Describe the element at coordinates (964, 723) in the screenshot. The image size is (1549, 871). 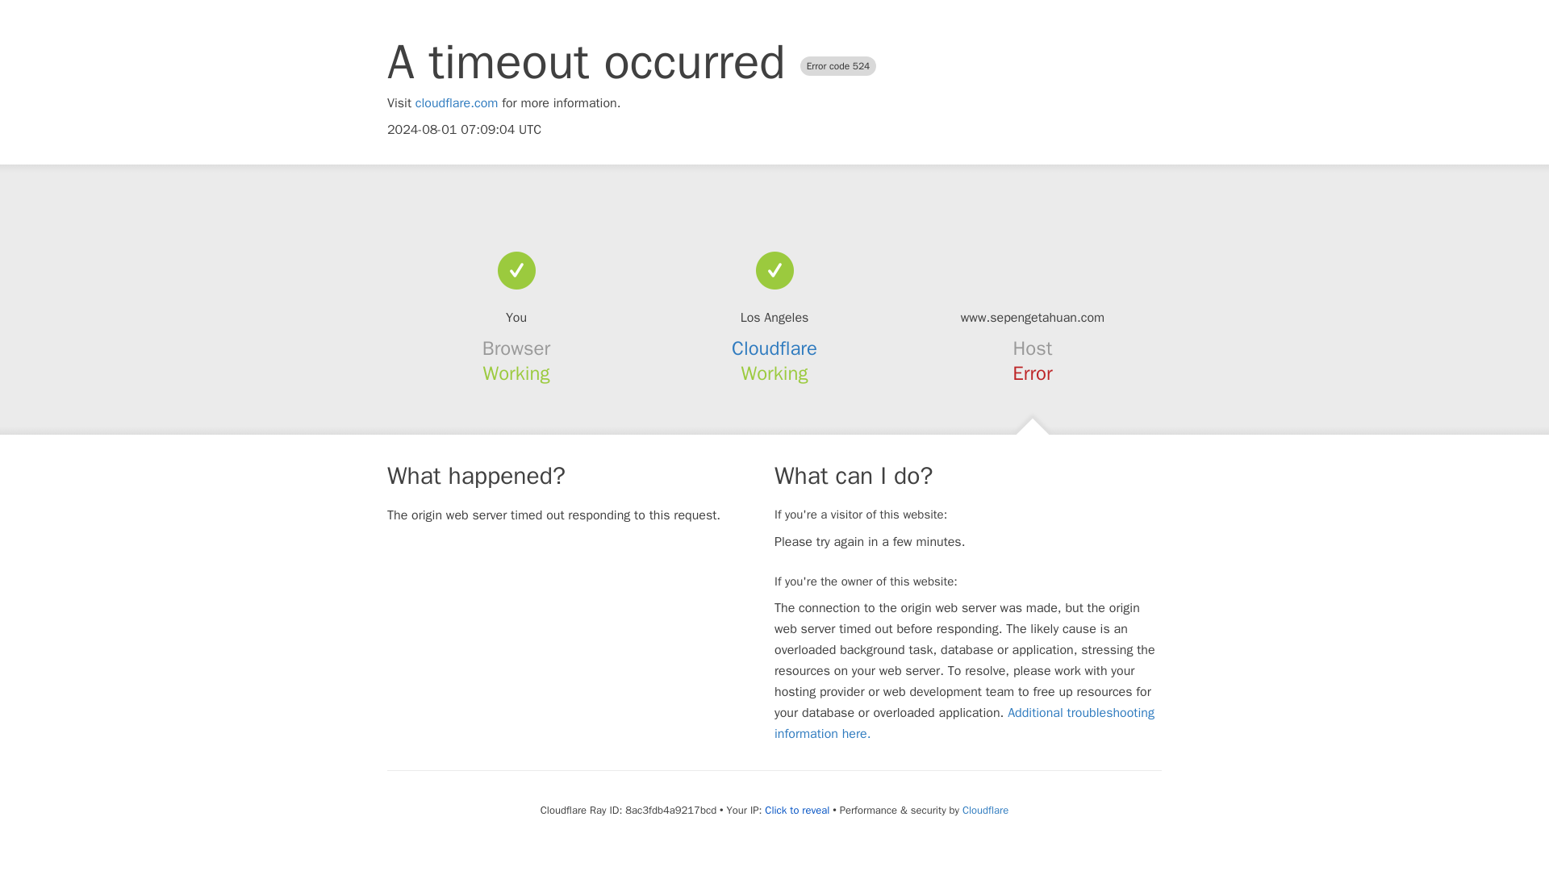
I see `Additional troubleshooting information here.` at that location.